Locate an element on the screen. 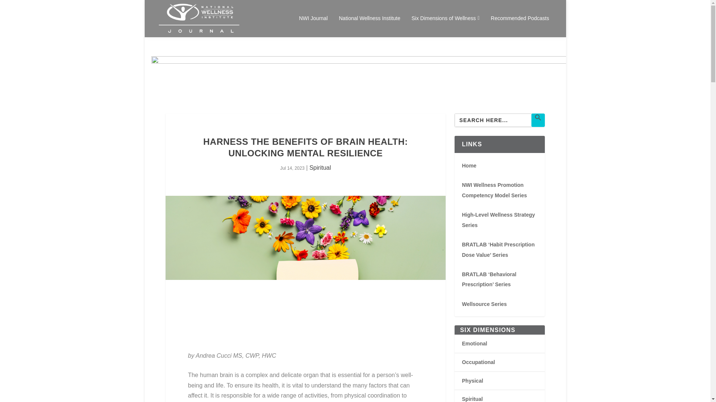 This screenshot has width=716, height=402. Spiritual is located at coordinates (320, 167).